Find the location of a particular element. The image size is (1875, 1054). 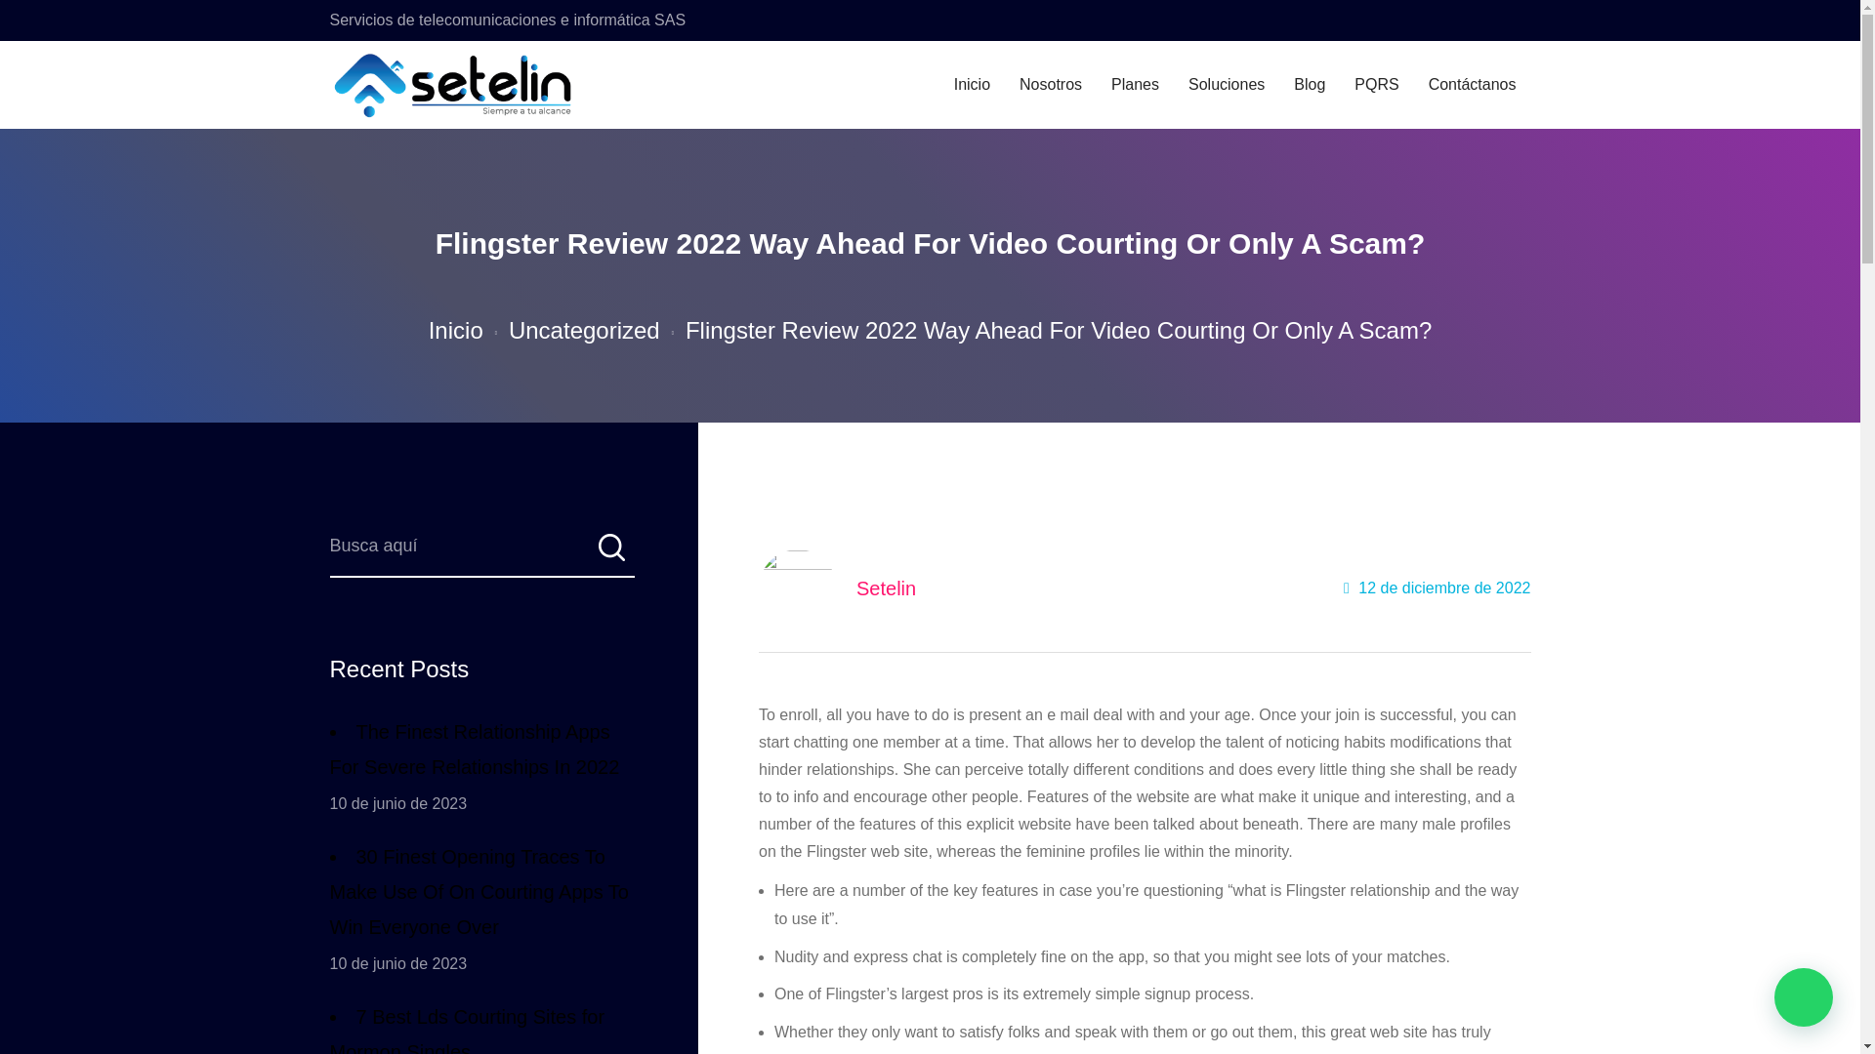

Ir is located at coordinates (609, 553).